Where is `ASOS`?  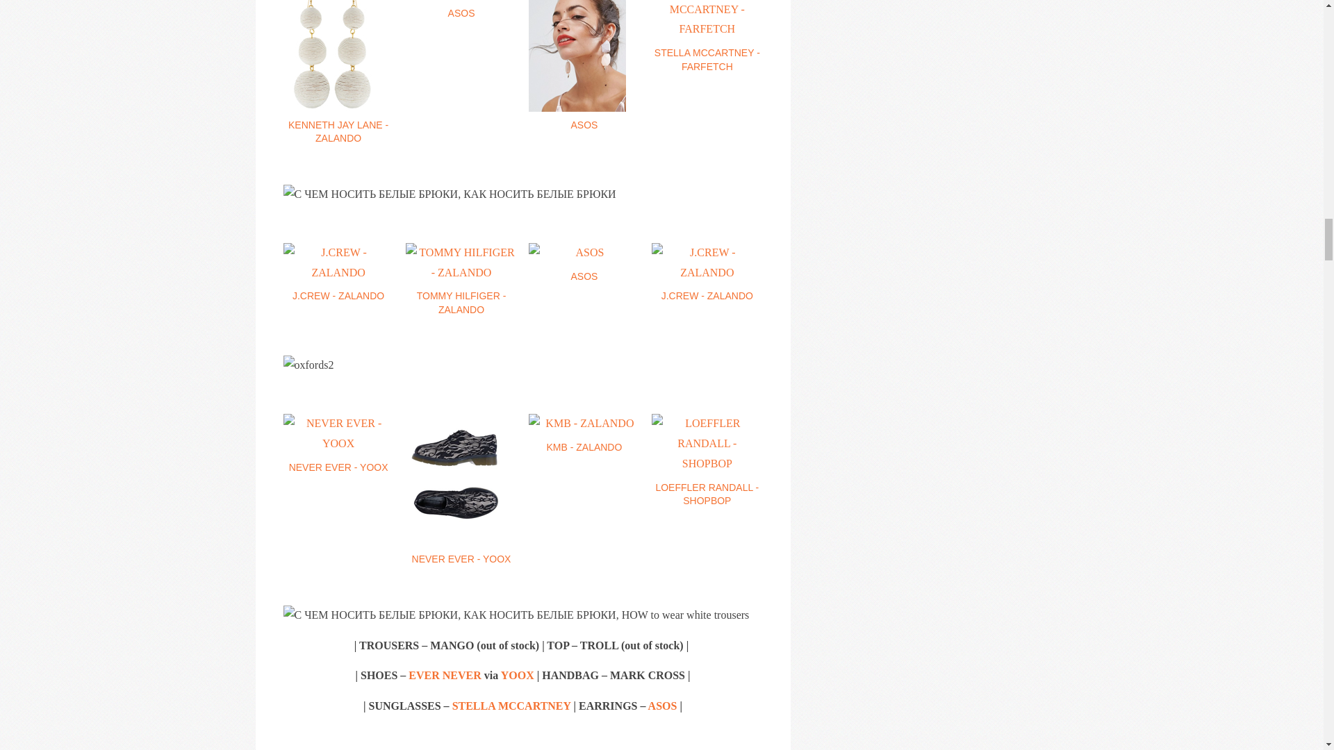
ASOS is located at coordinates (461, 10).